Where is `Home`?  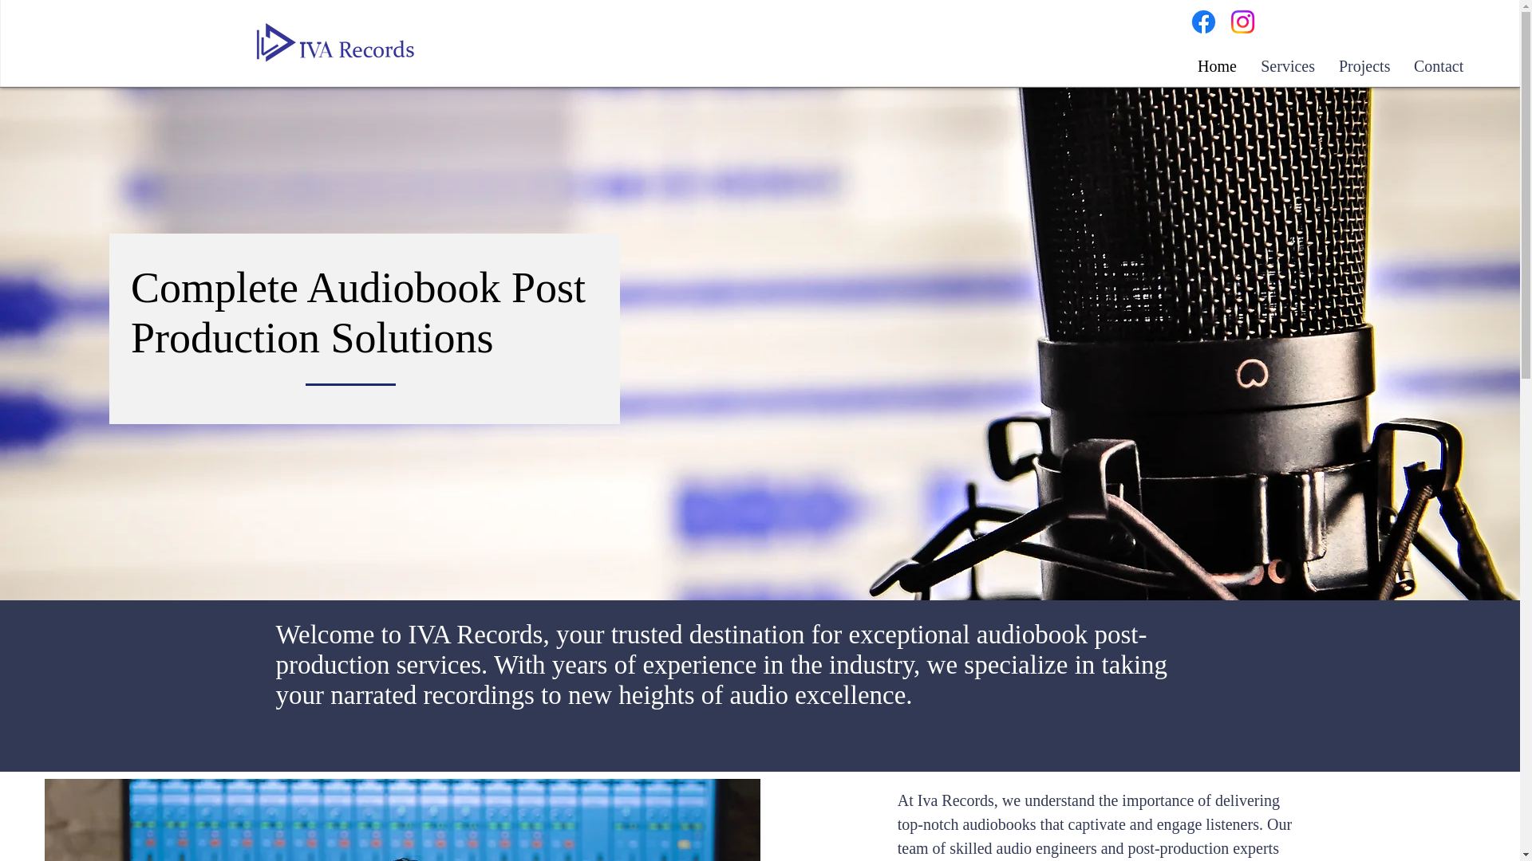 Home is located at coordinates (1217, 65).